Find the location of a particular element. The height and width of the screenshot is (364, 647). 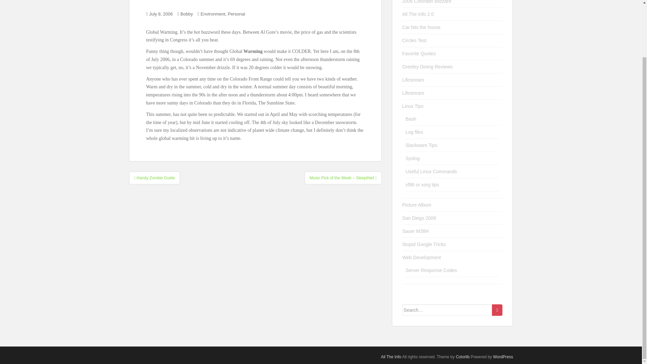

Lifestream is located at coordinates (413, 93).